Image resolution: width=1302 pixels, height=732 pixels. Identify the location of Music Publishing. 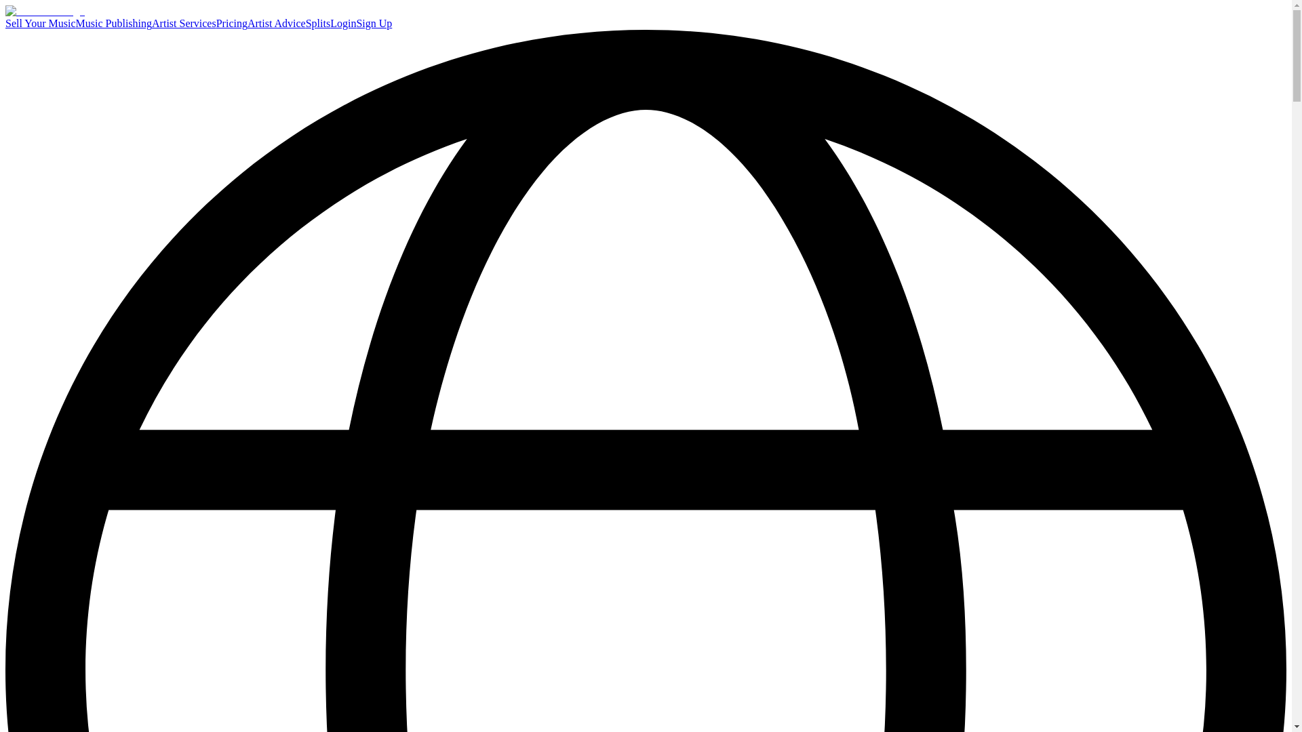
(114, 23).